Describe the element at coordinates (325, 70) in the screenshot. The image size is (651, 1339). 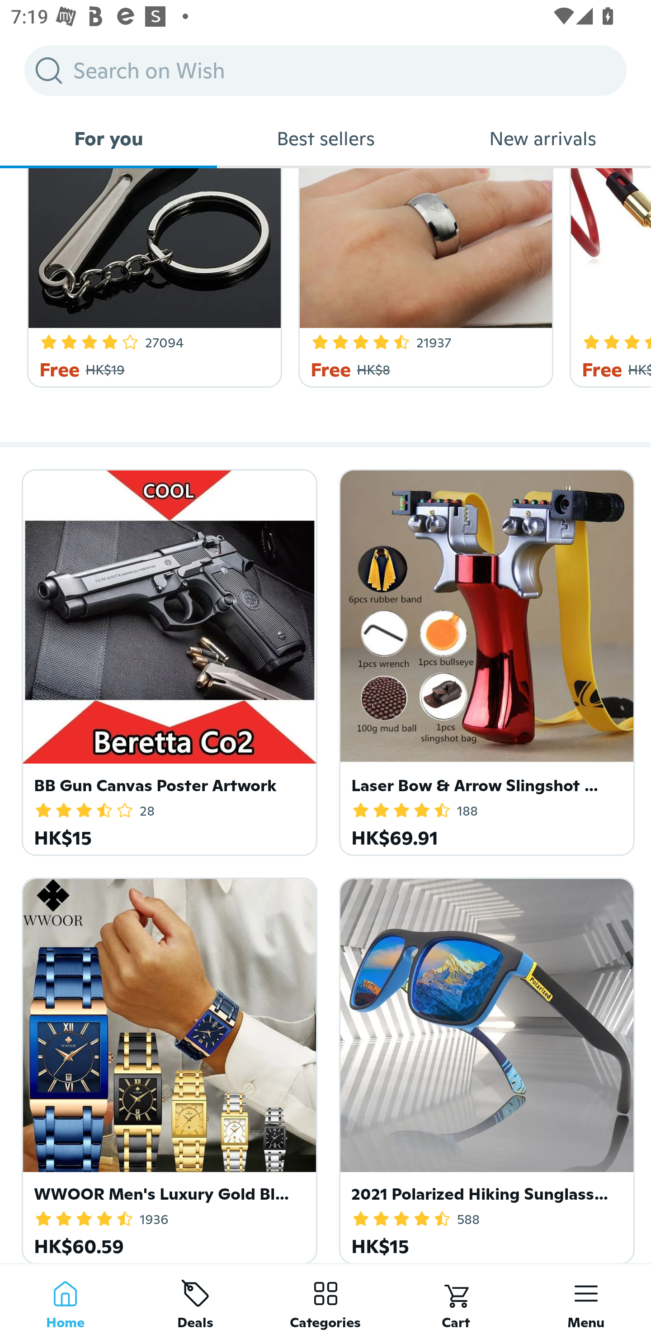
I see `Search on Wish` at that location.